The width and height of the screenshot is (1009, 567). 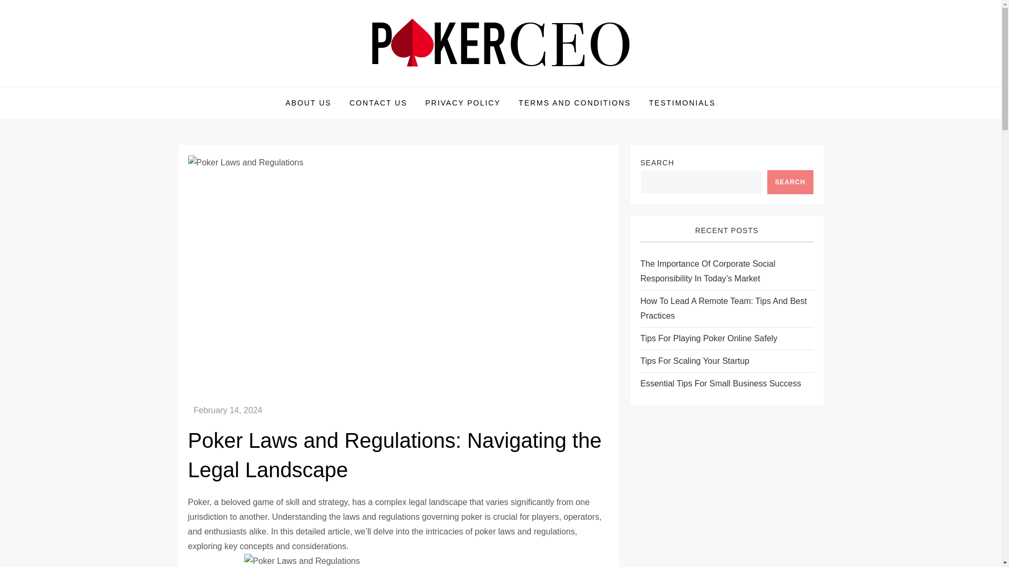 I want to click on CONTACT US, so click(x=378, y=103).